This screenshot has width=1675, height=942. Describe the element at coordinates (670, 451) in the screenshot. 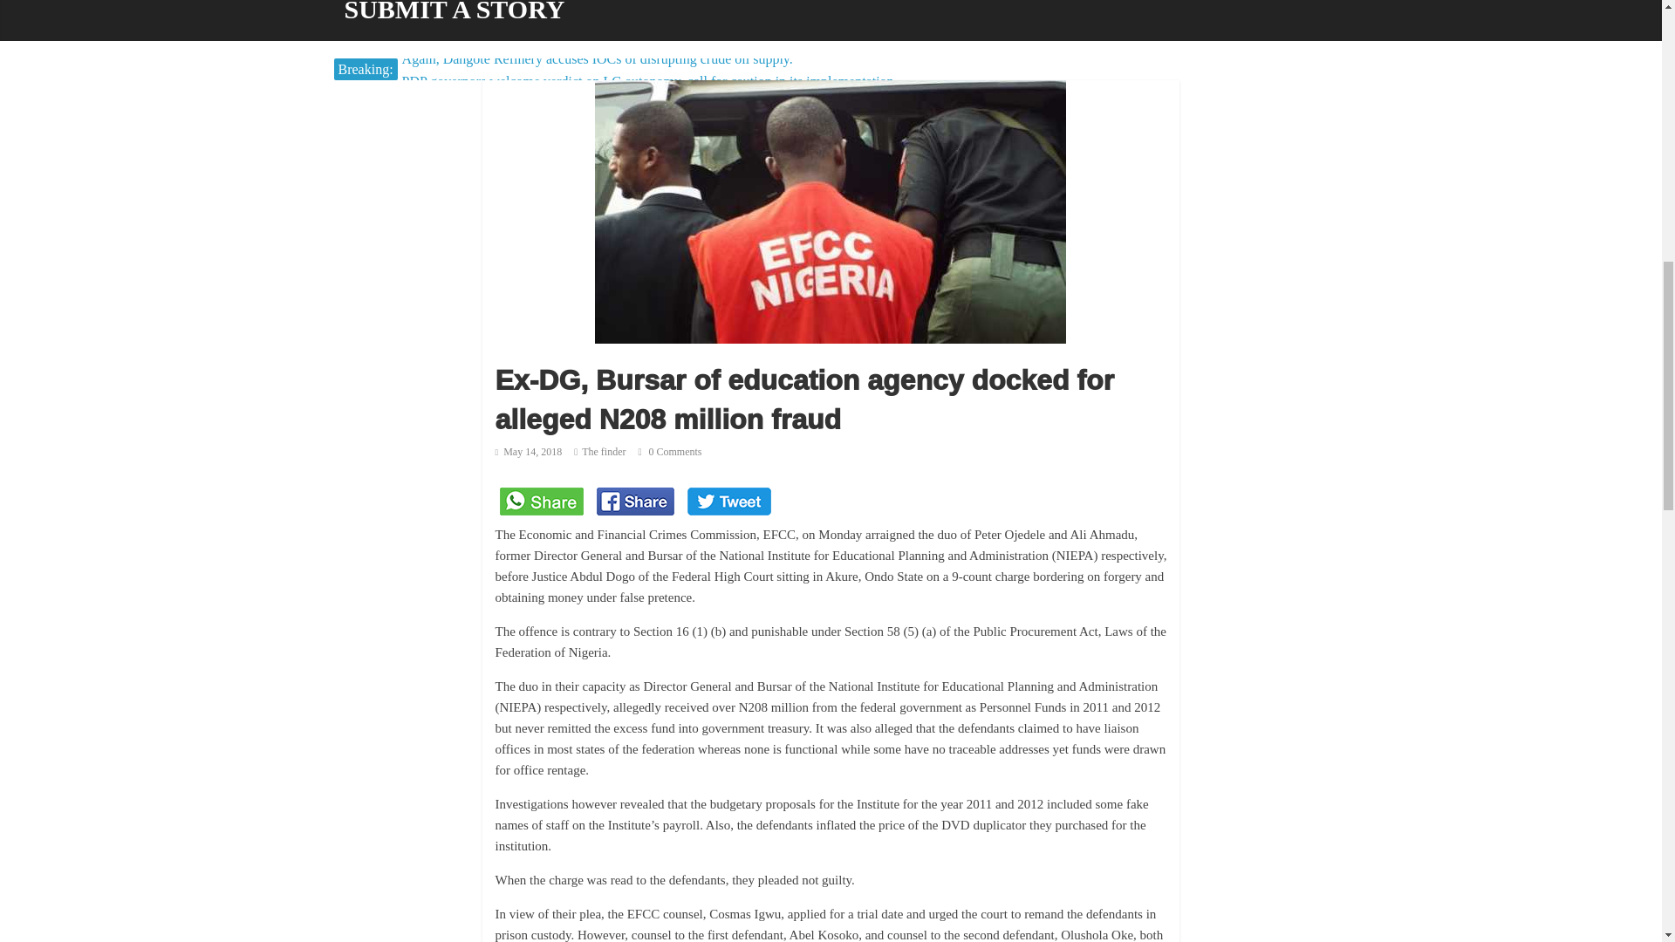

I see `0 Comments` at that location.